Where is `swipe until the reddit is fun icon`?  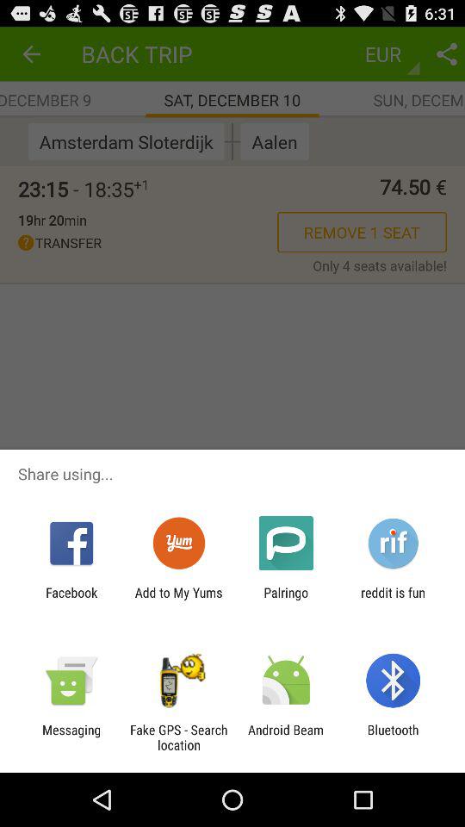
swipe until the reddit is fun icon is located at coordinates (393, 600).